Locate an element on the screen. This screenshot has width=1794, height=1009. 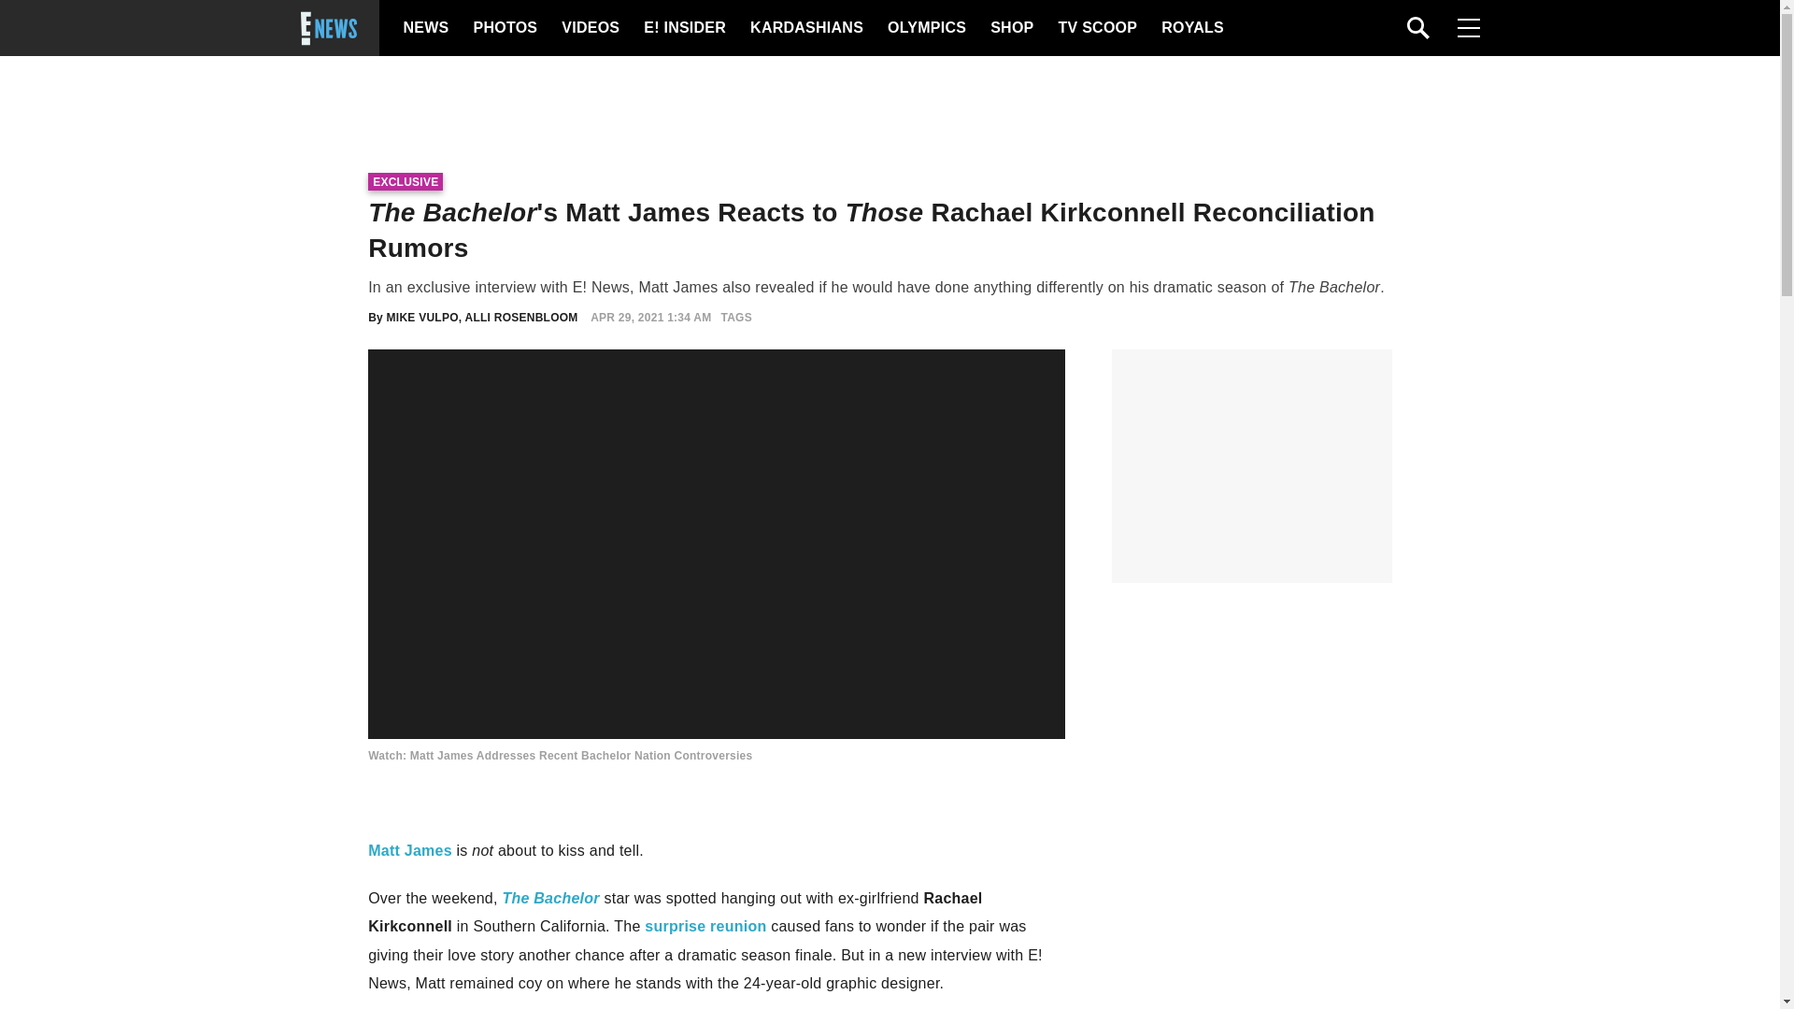
ROYALS is located at coordinates (1190, 28).